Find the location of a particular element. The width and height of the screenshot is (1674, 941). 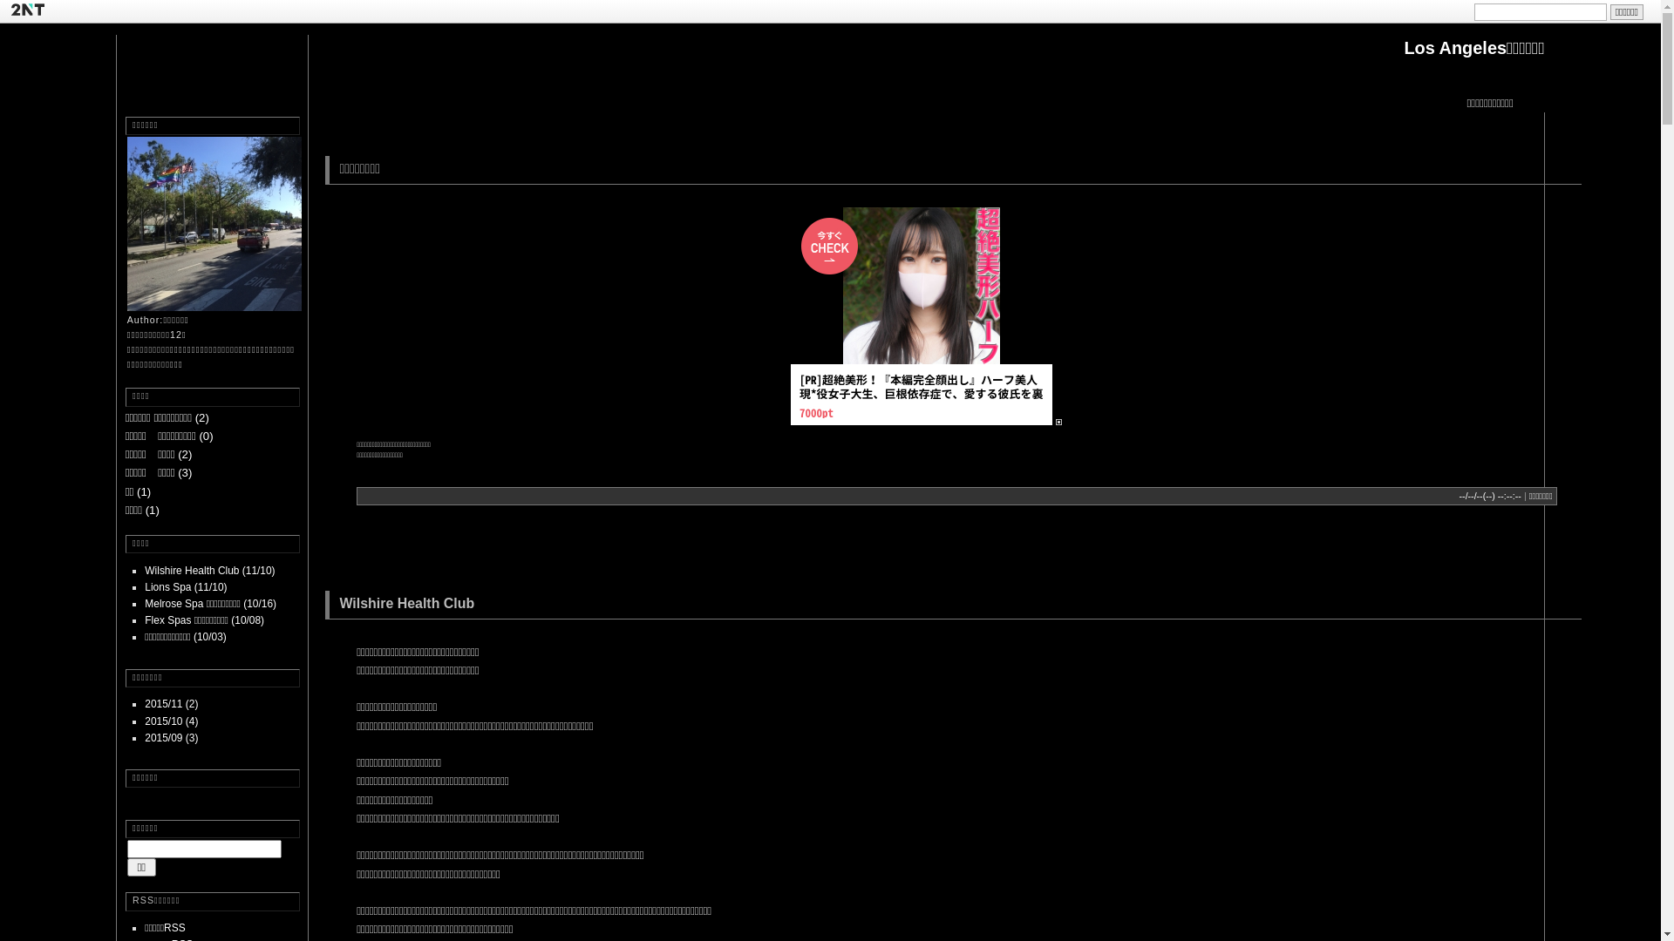

Wilshire Health Club (11/10) is located at coordinates (209, 571).